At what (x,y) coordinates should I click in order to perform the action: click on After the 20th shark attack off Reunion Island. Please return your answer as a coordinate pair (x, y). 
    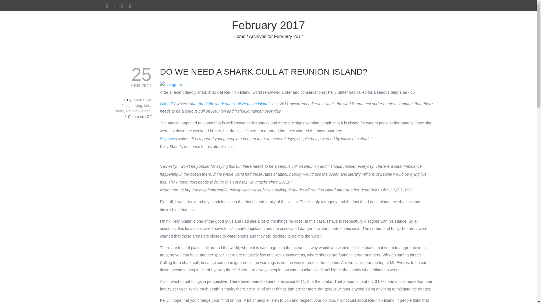
    Looking at the image, I should click on (229, 104).